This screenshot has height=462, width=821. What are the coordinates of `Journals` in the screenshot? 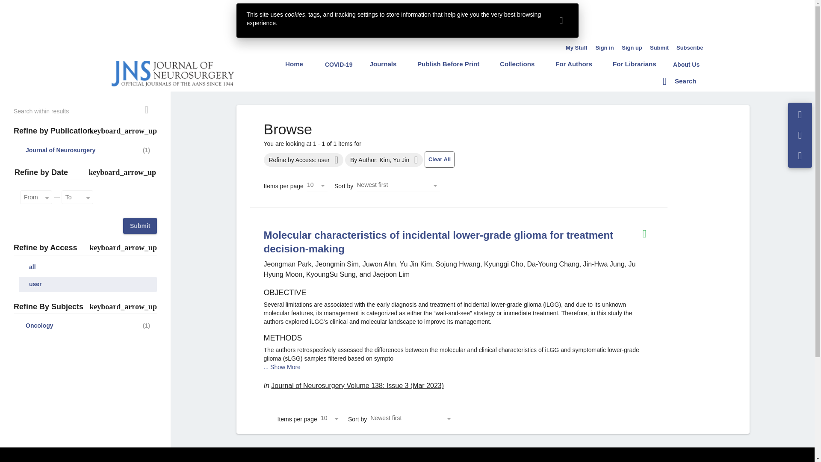 It's located at (383, 64).